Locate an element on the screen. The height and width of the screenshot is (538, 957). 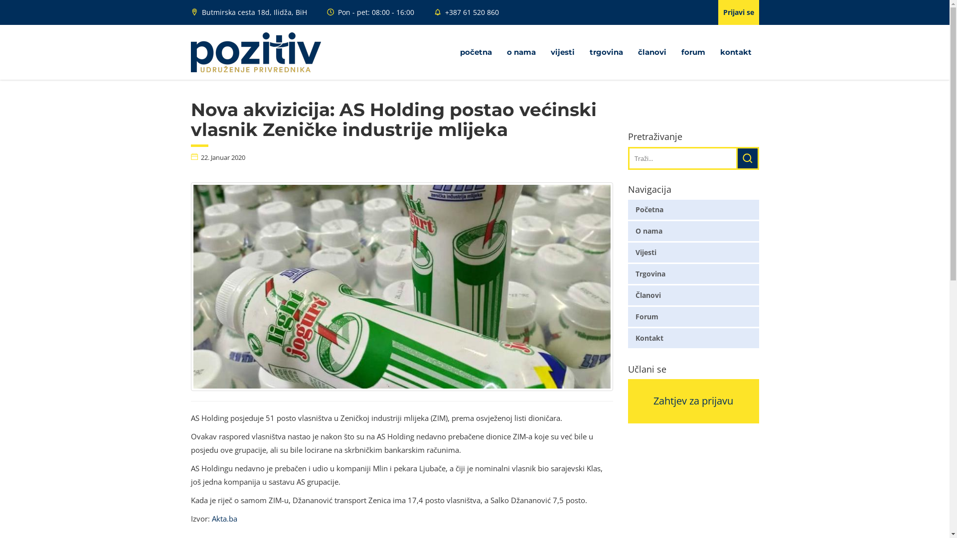
o nama is located at coordinates (521, 52).